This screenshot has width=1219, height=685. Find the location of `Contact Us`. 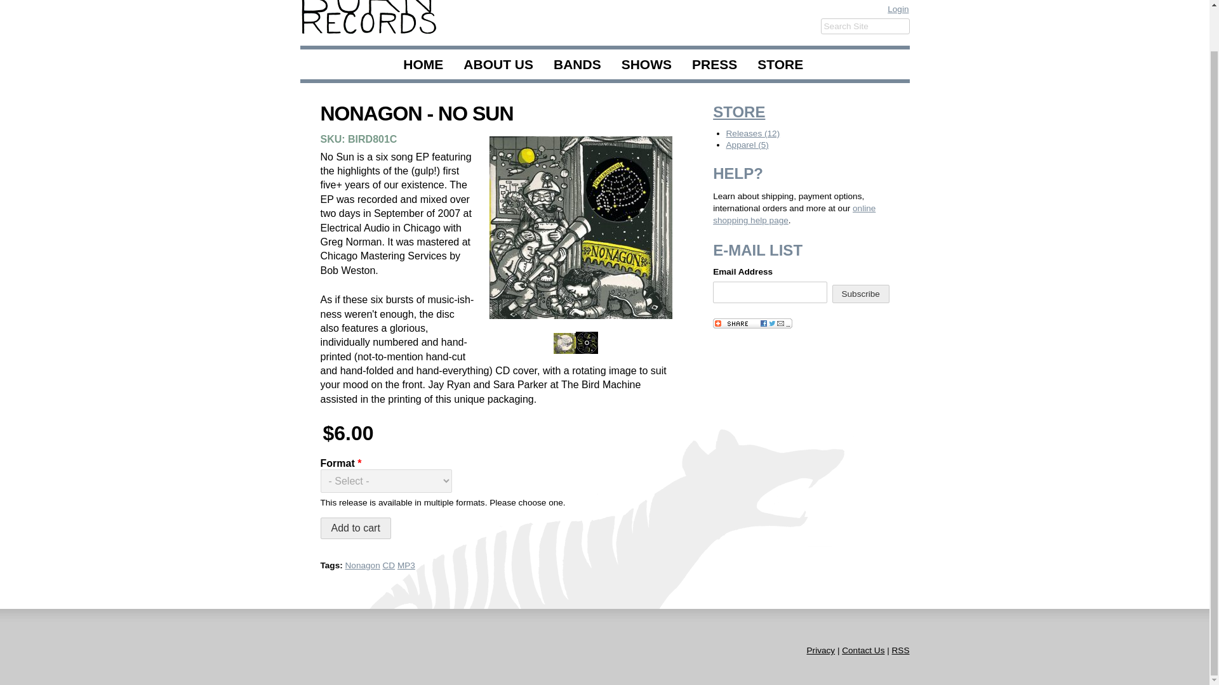

Contact Us is located at coordinates (863, 650).